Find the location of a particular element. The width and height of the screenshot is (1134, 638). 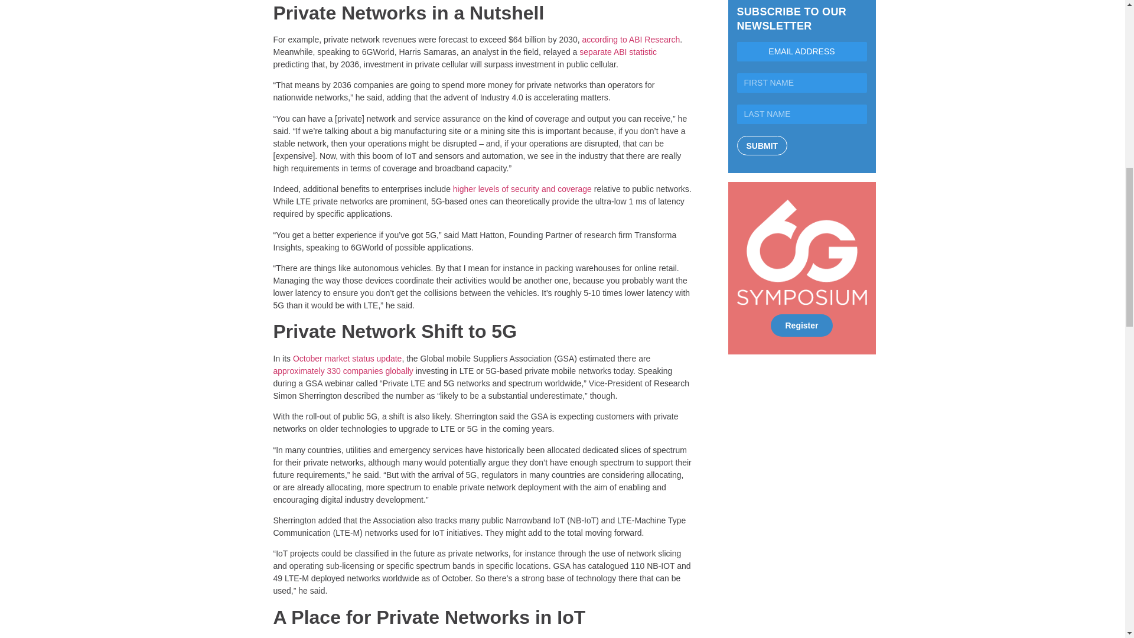

SUBMIT is located at coordinates (762, 145).